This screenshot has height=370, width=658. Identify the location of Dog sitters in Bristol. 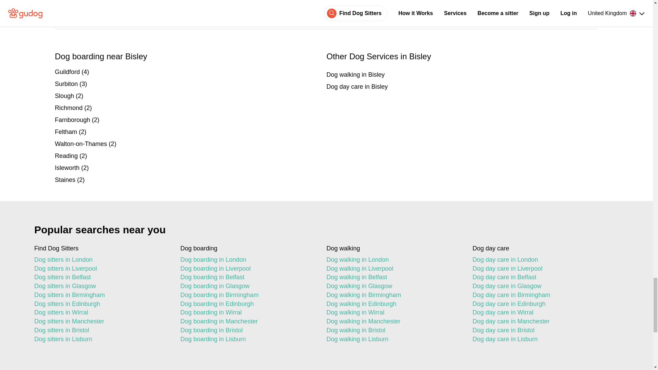
(101, 330).